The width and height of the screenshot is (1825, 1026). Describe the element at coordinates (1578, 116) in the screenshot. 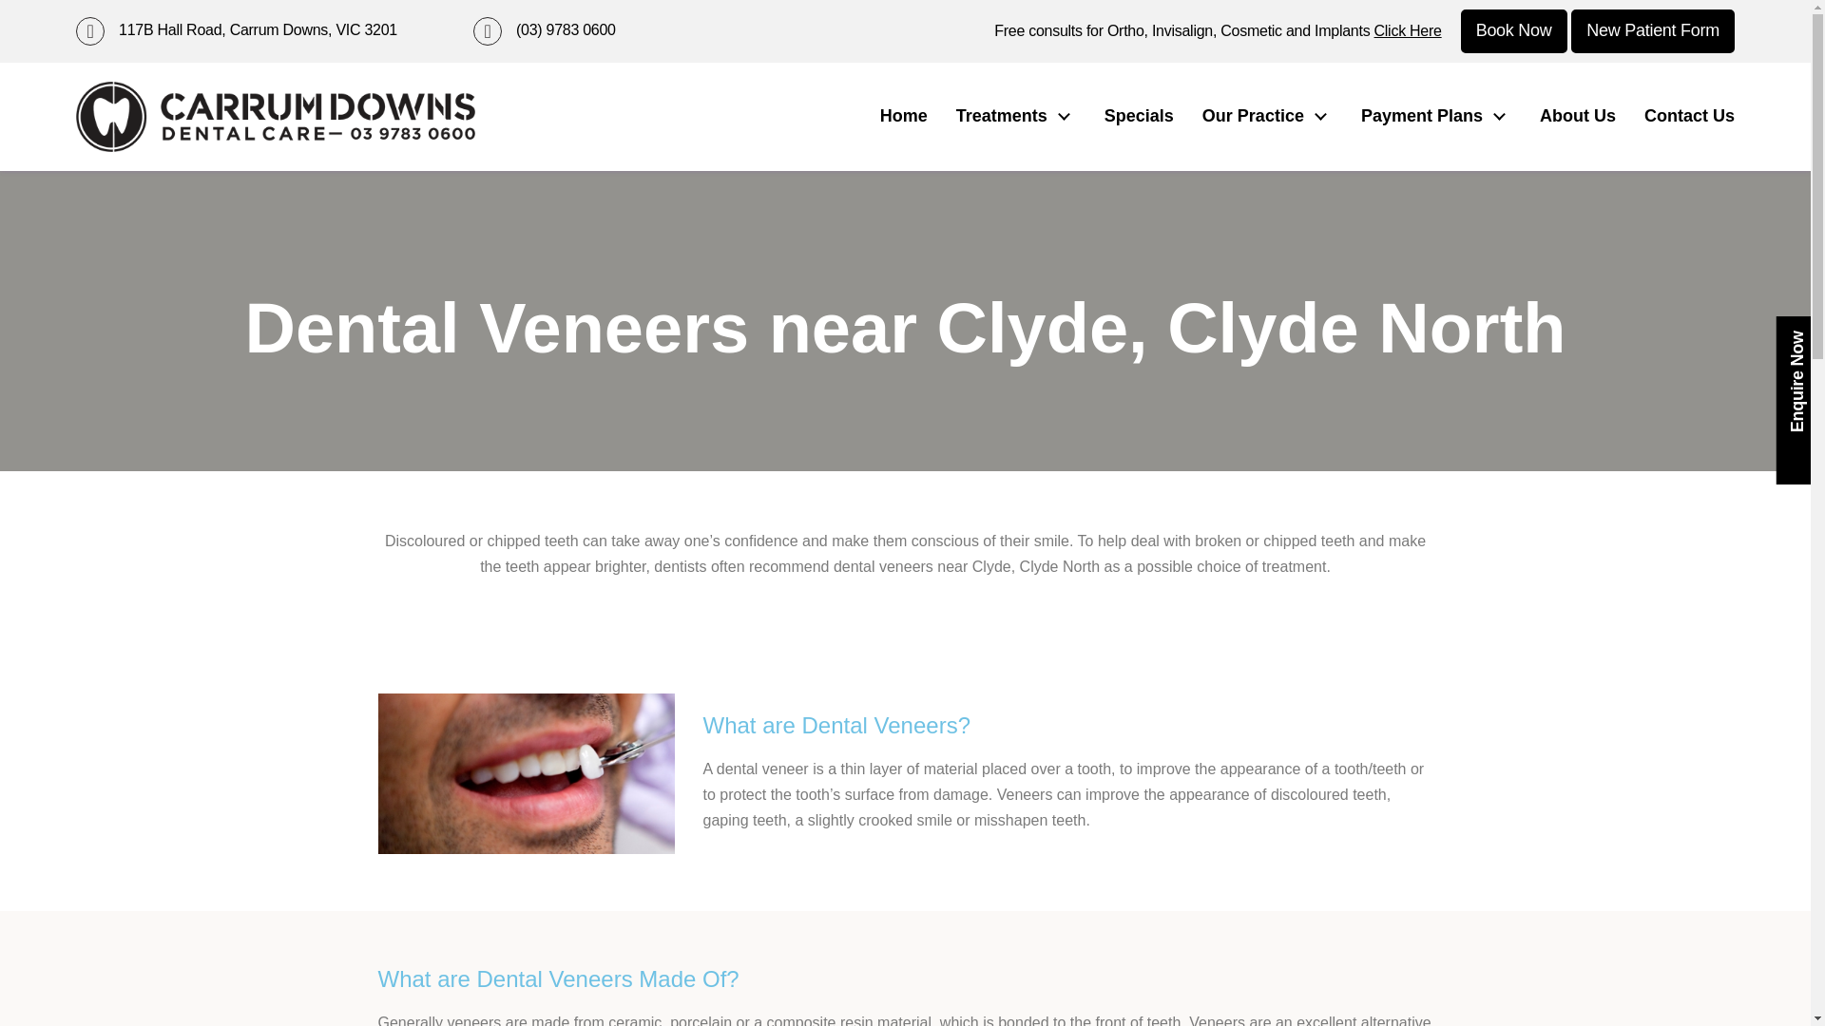

I see `About Us` at that location.